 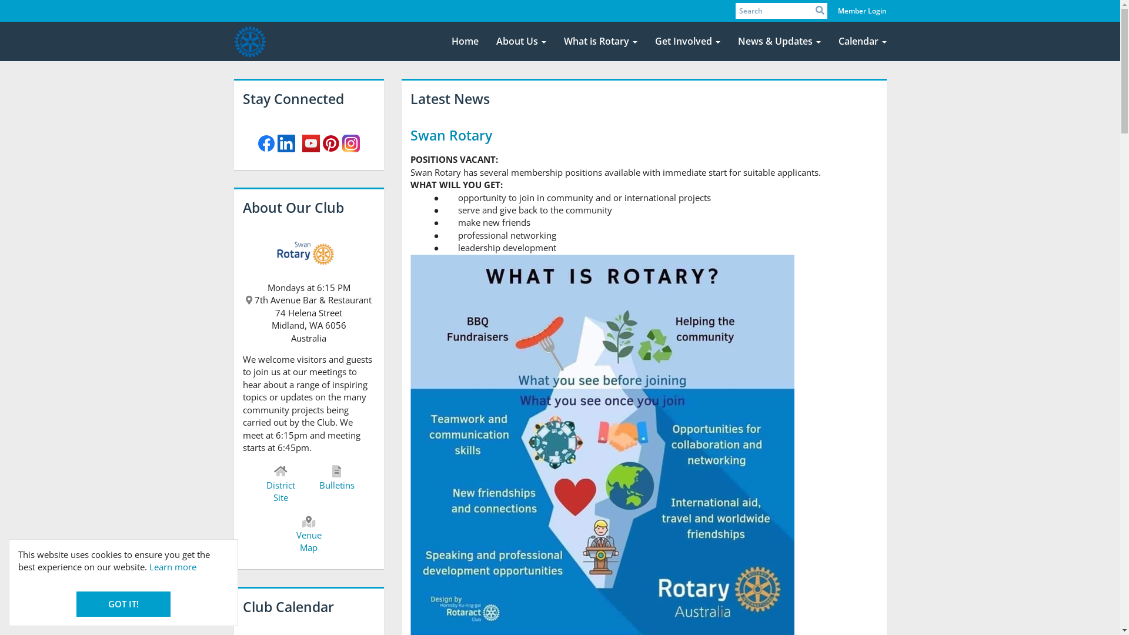 I want to click on Bulletins, so click(x=336, y=479).